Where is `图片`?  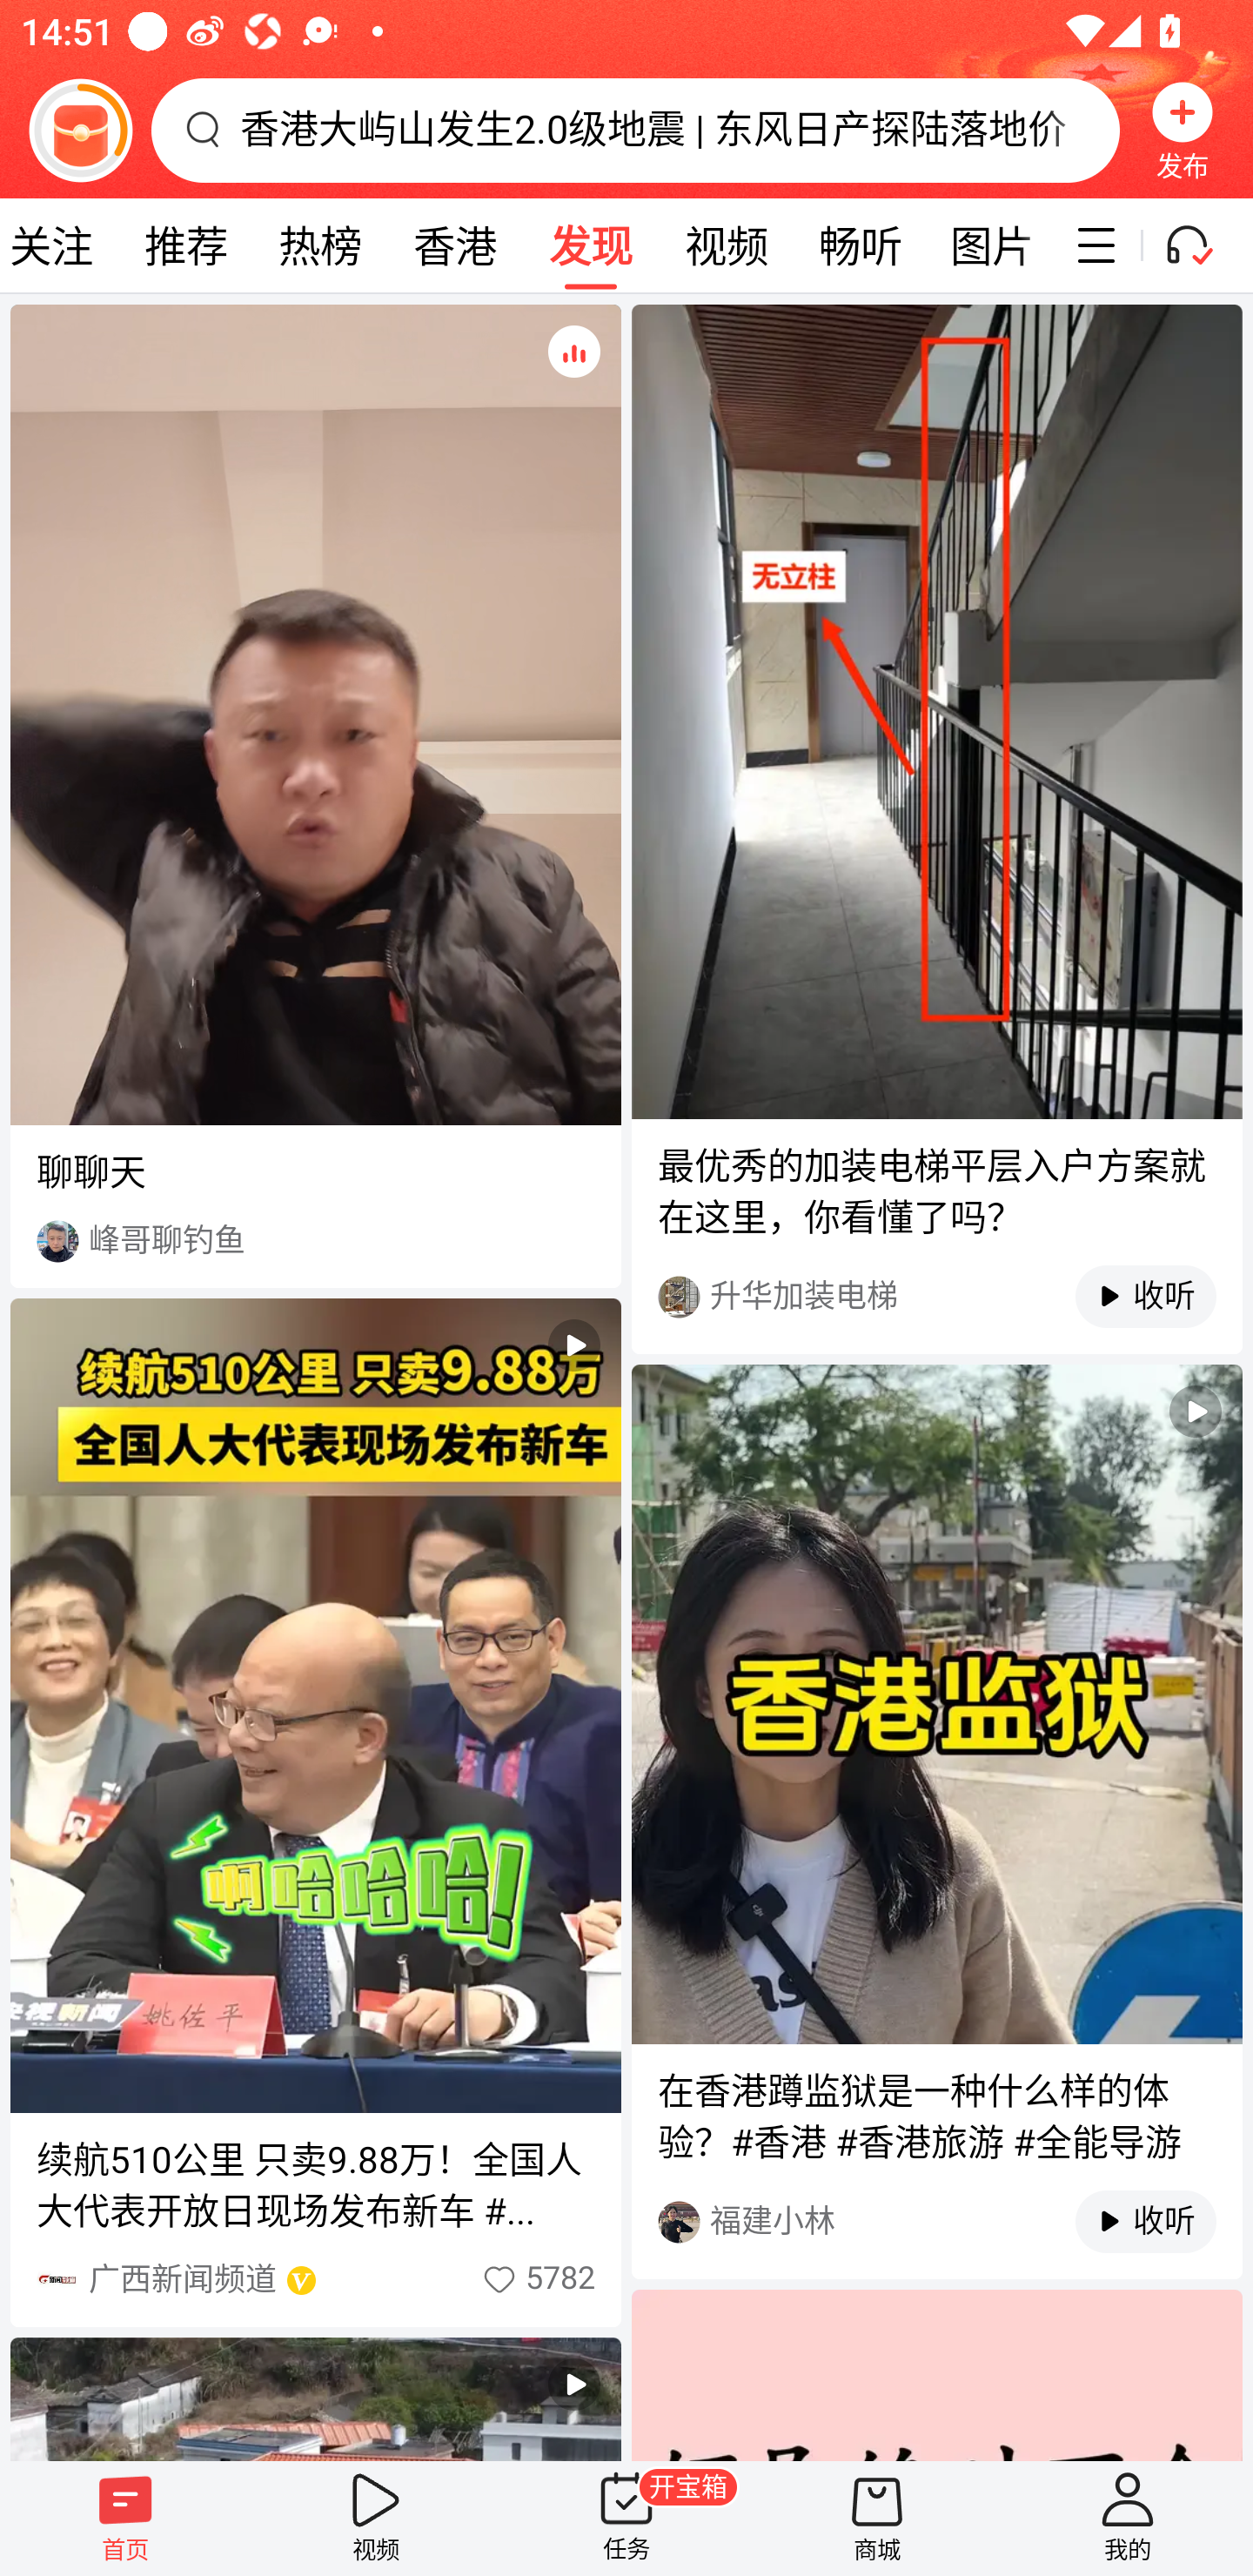 图片 is located at coordinates (992, 245).